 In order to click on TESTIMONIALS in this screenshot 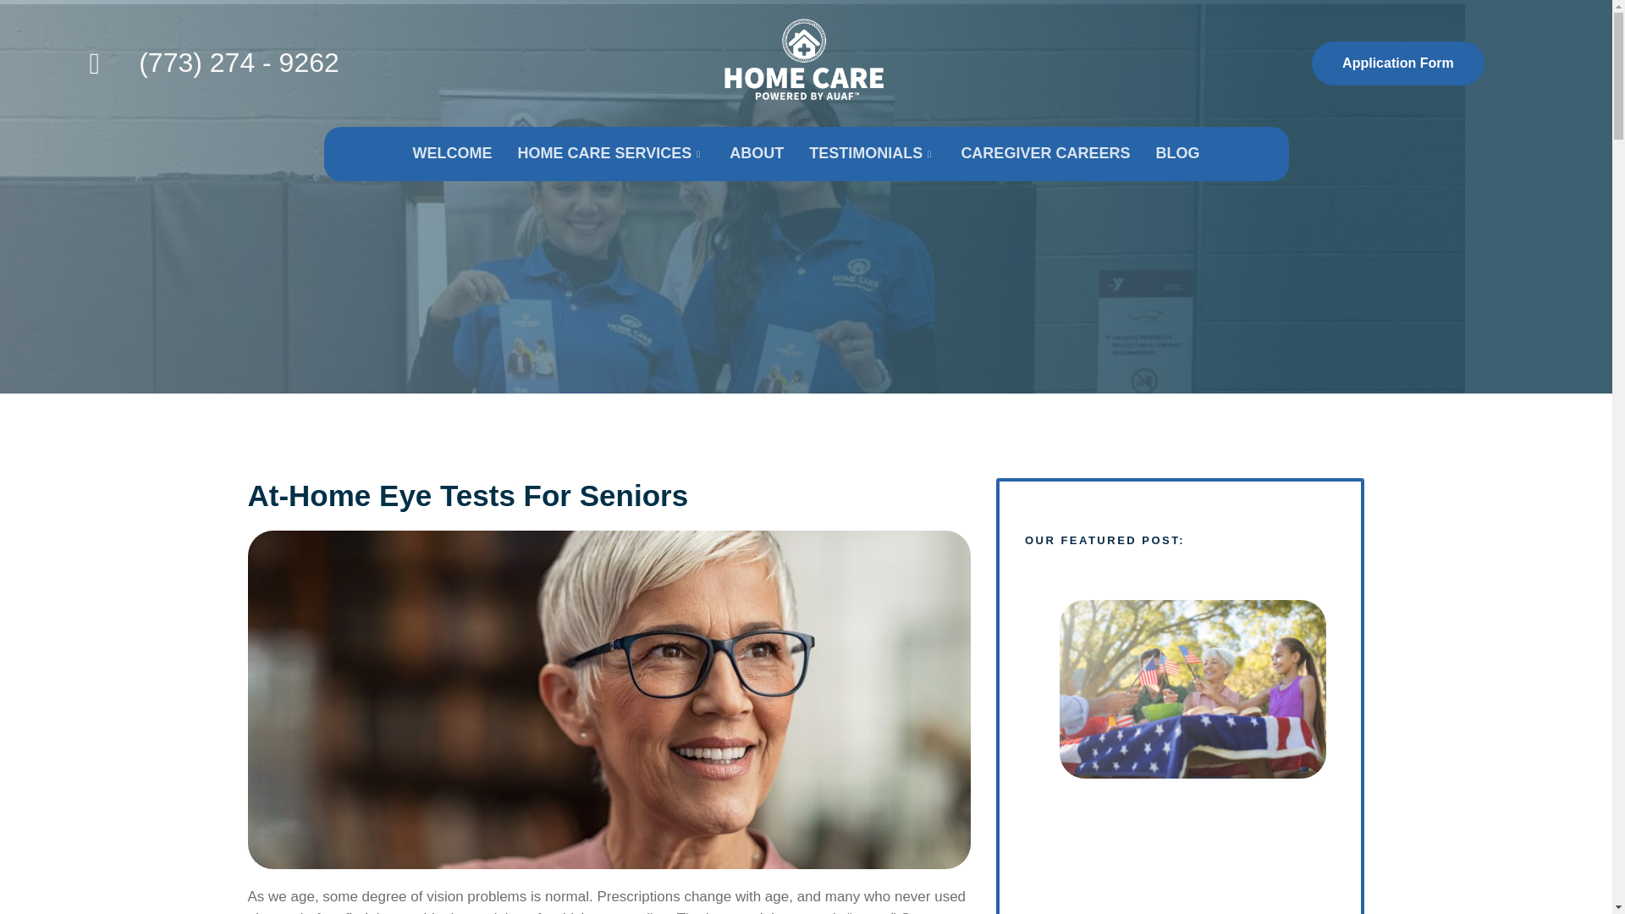, I will do `click(872, 154)`.